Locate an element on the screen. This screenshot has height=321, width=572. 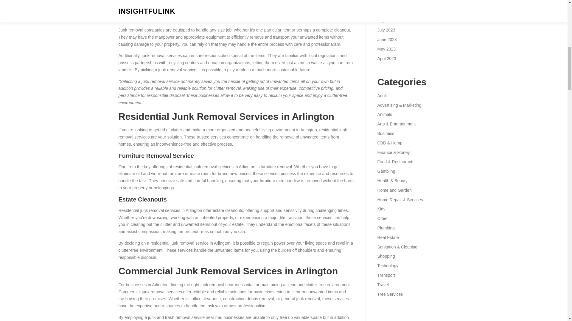
Adult is located at coordinates (382, 96).